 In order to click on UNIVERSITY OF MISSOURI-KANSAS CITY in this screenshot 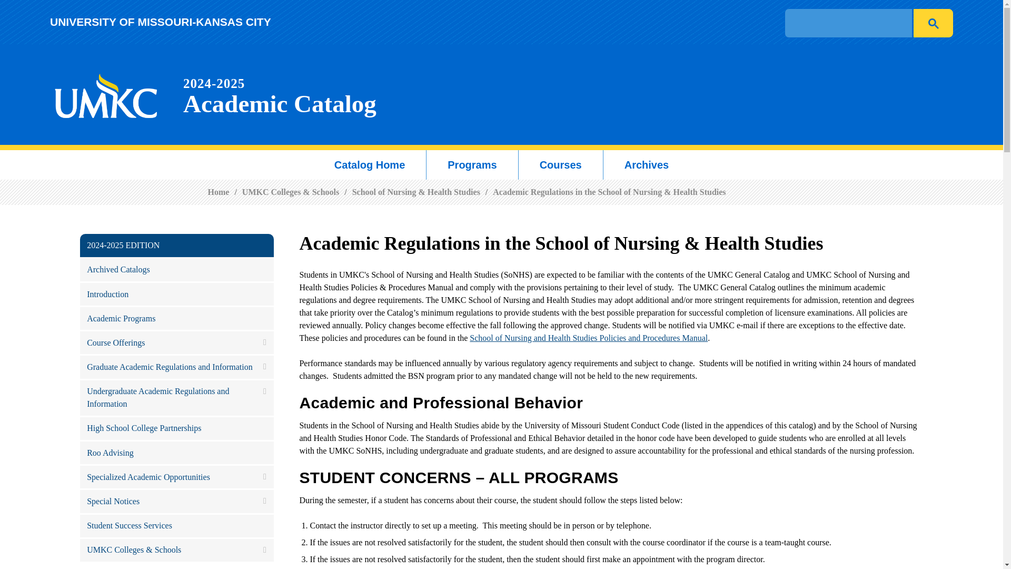, I will do `click(160, 22)`.